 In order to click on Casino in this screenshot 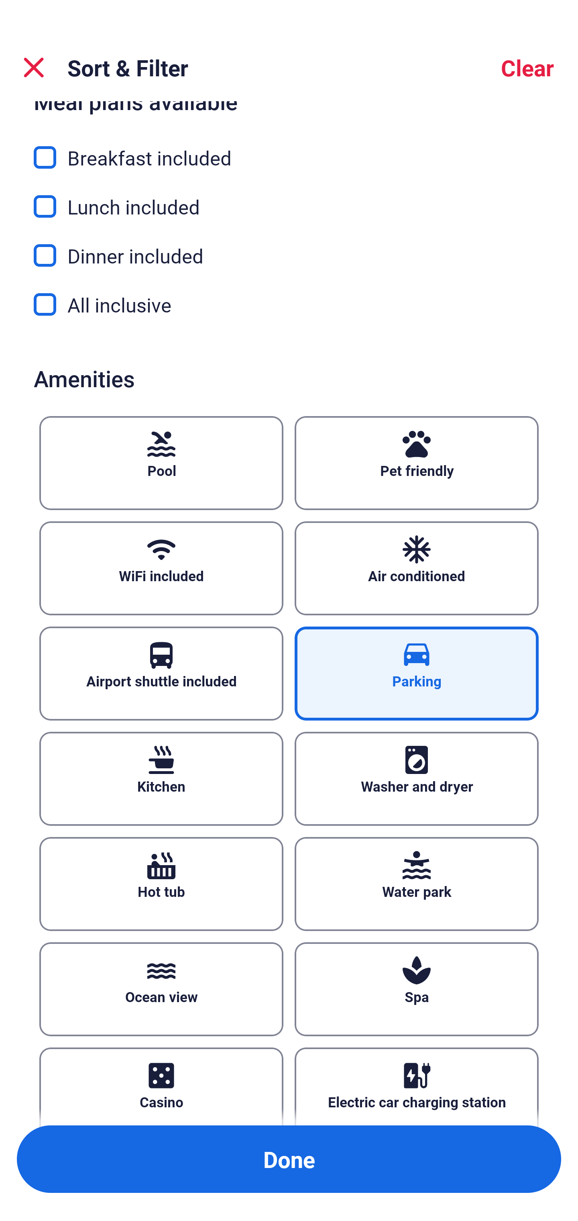, I will do `click(161, 1086)`.